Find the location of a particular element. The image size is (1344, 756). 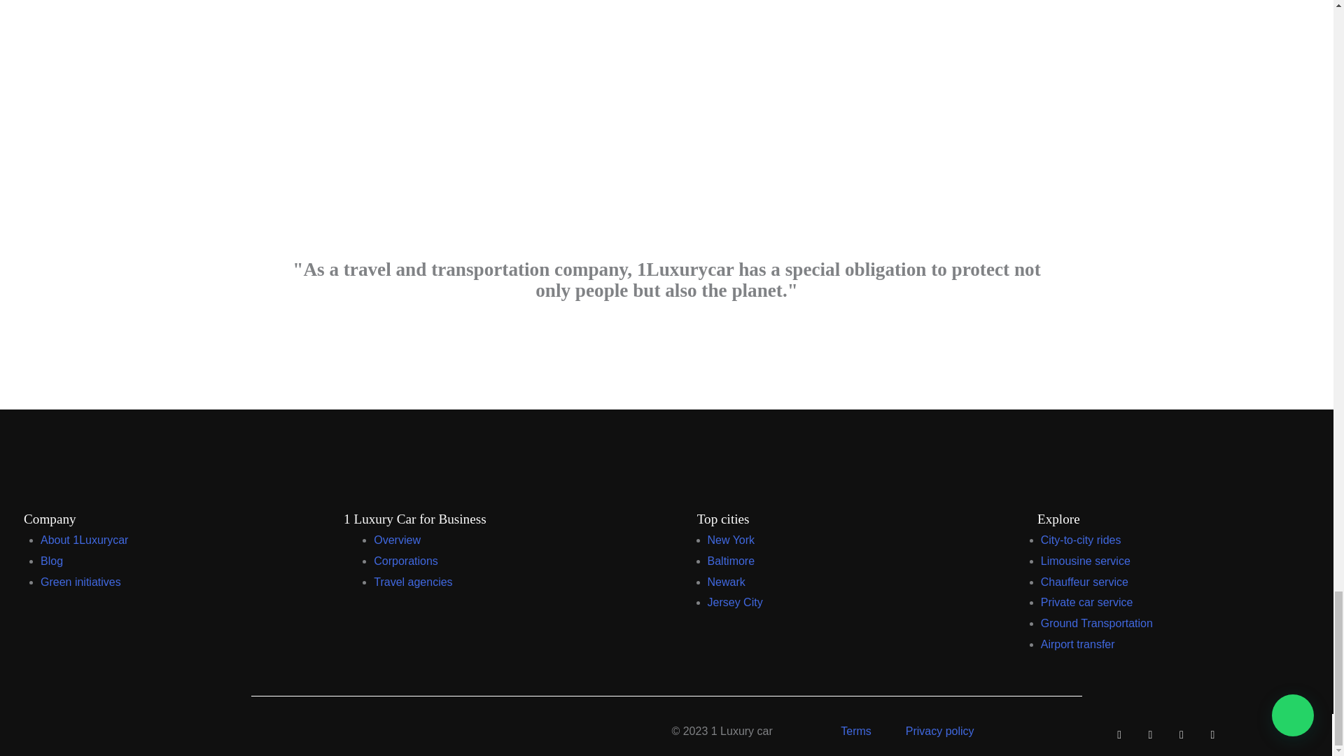

Corporations is located at coordinates (405, 561).